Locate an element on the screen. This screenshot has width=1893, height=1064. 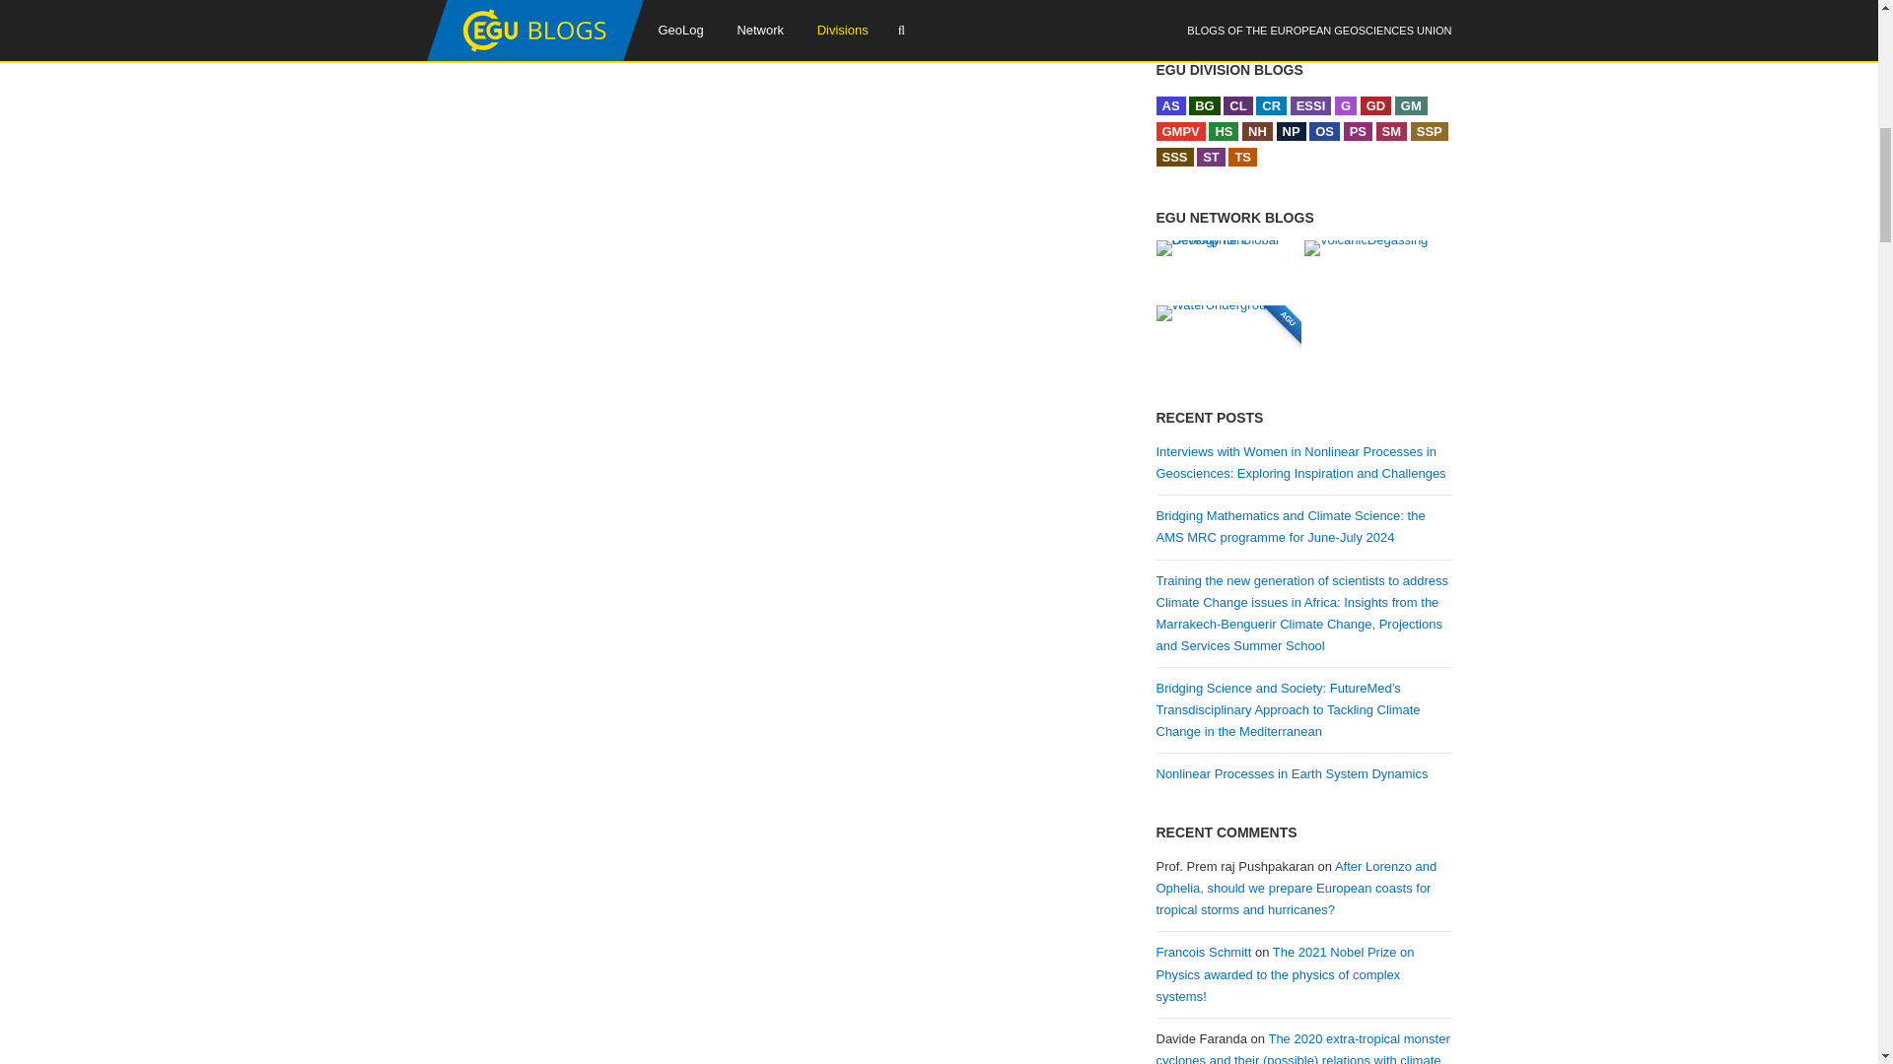
Biogeosciences is located at coordinates (1205, 105).